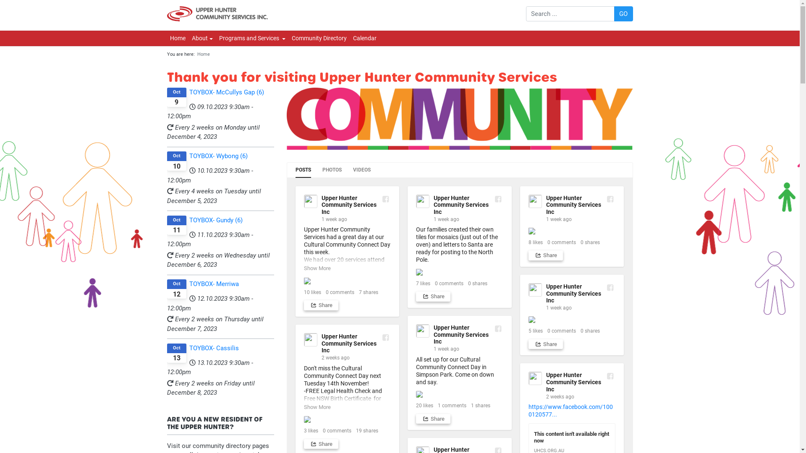 This screenshot has width=806, height=453. I want to click on Share, so click(433, 297).